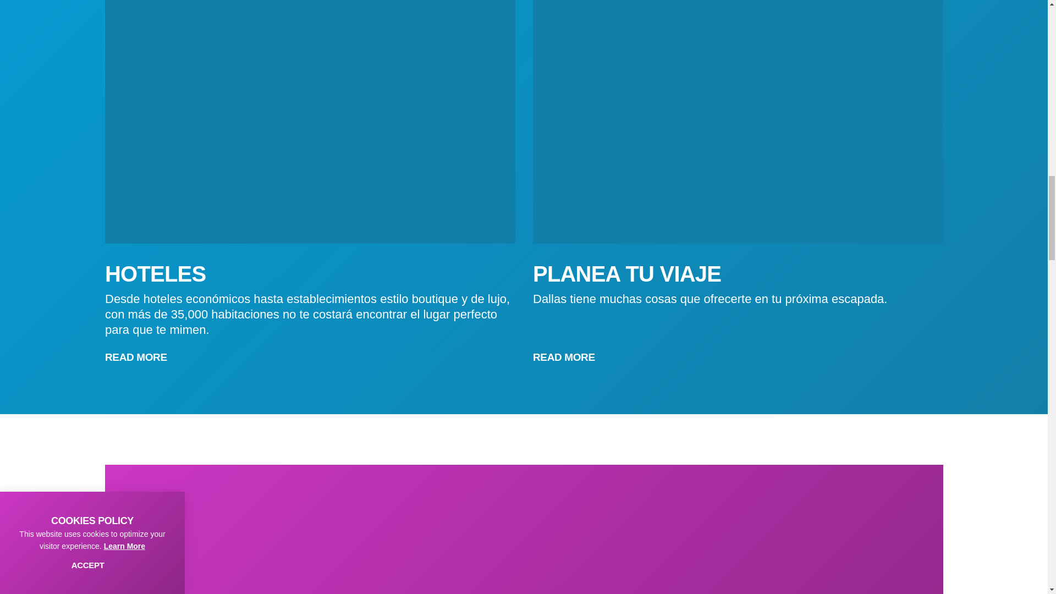  What do you see at coordinates (155, 274) in the screenshot?
I see `HOTELES` at bounding box center [155, 274].